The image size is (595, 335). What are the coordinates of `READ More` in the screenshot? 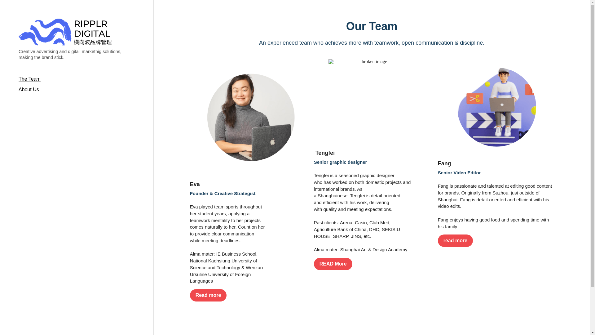 It's located at (333, 264).